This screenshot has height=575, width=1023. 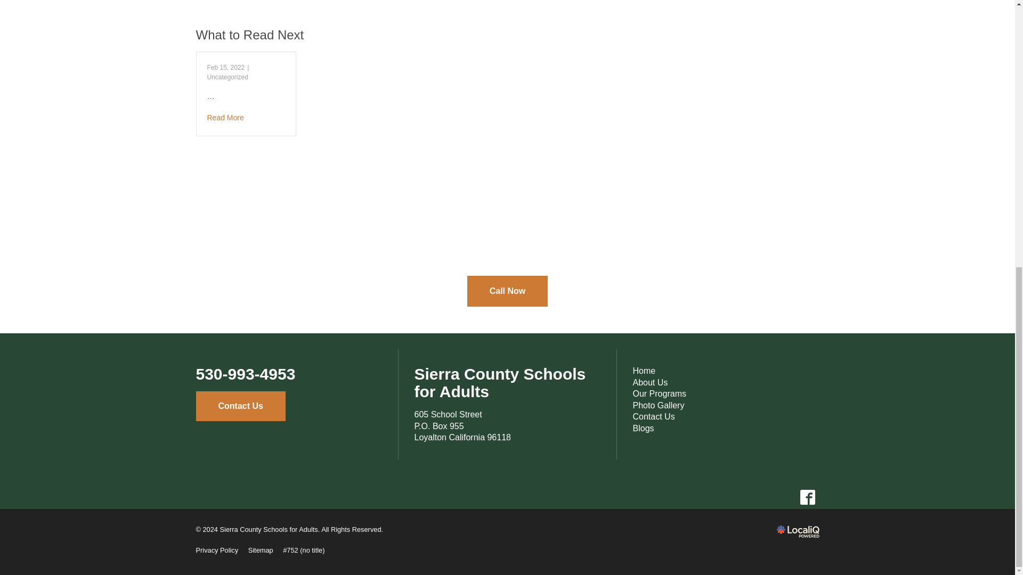 What do you see at coordinates (807, 497) in the screenshot?
I see `Read More` at bounding box center [807, 497].